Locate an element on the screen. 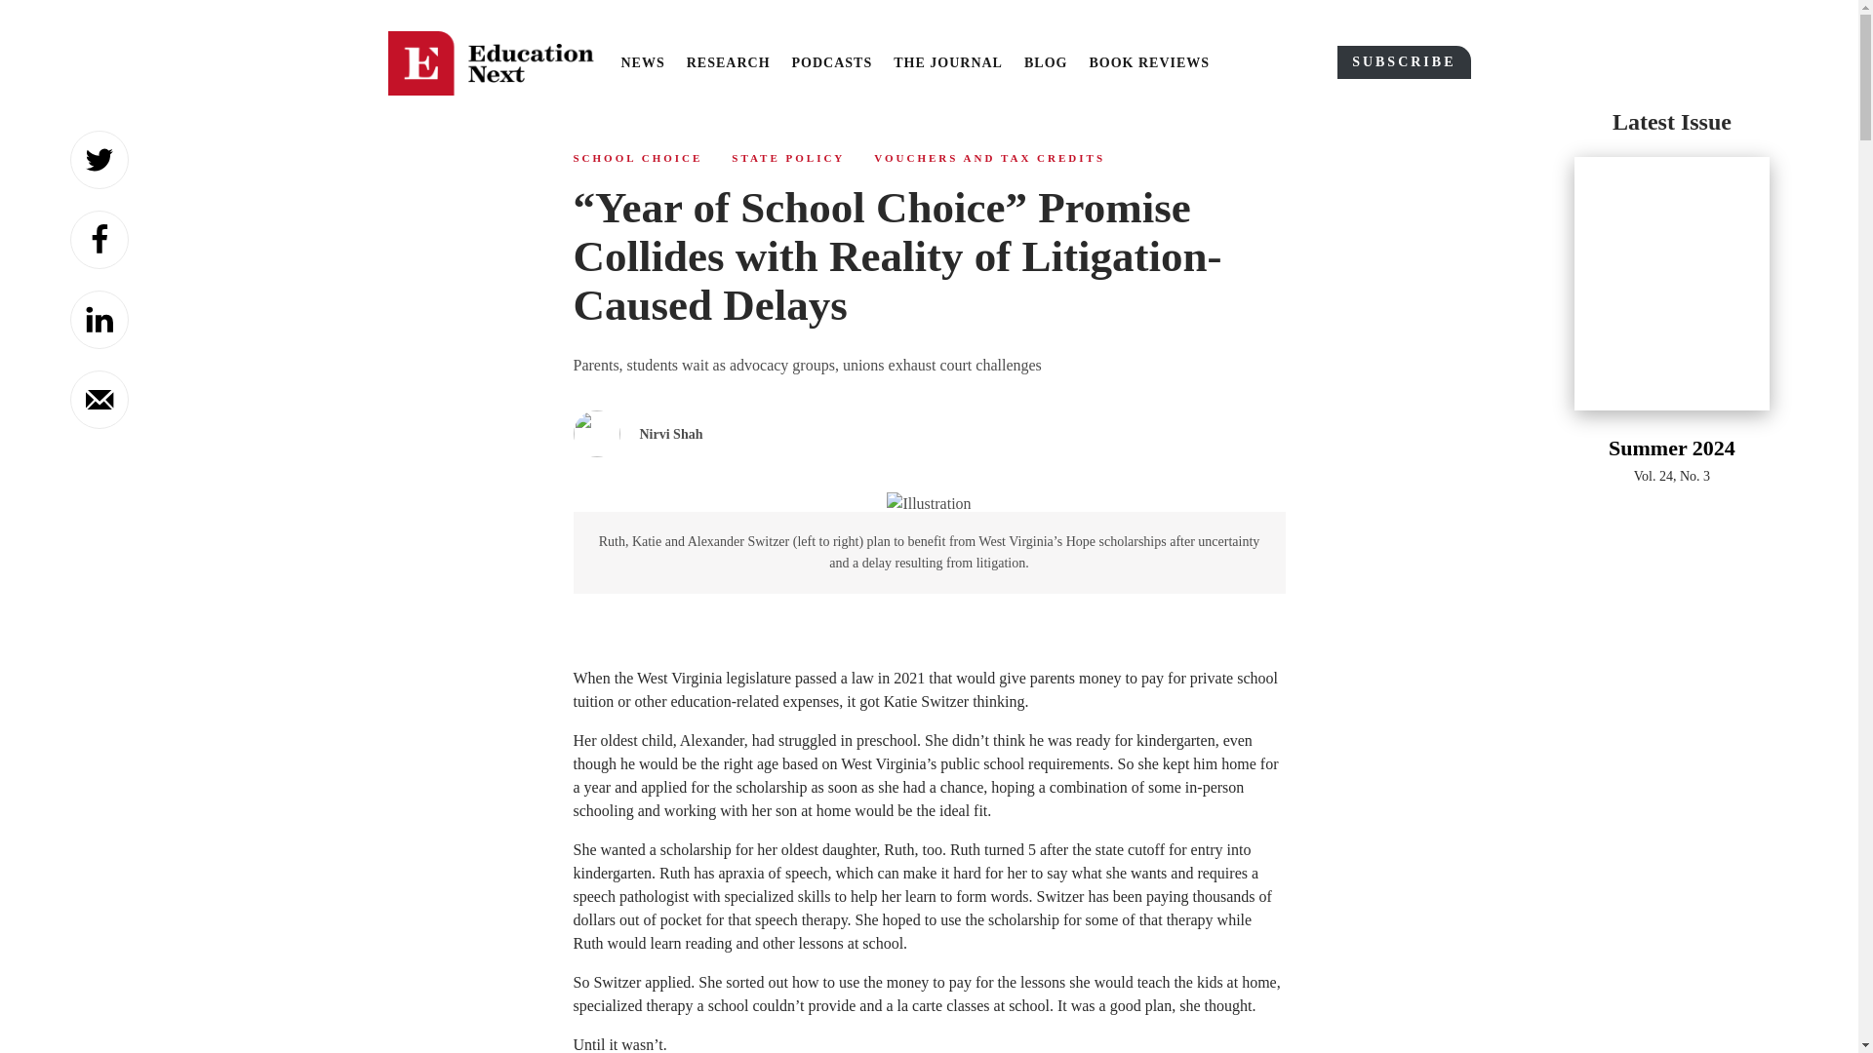 Image resolution: width=1873 pixels, height=1053 pixels. NEWS is located at coordinates (642, 63).